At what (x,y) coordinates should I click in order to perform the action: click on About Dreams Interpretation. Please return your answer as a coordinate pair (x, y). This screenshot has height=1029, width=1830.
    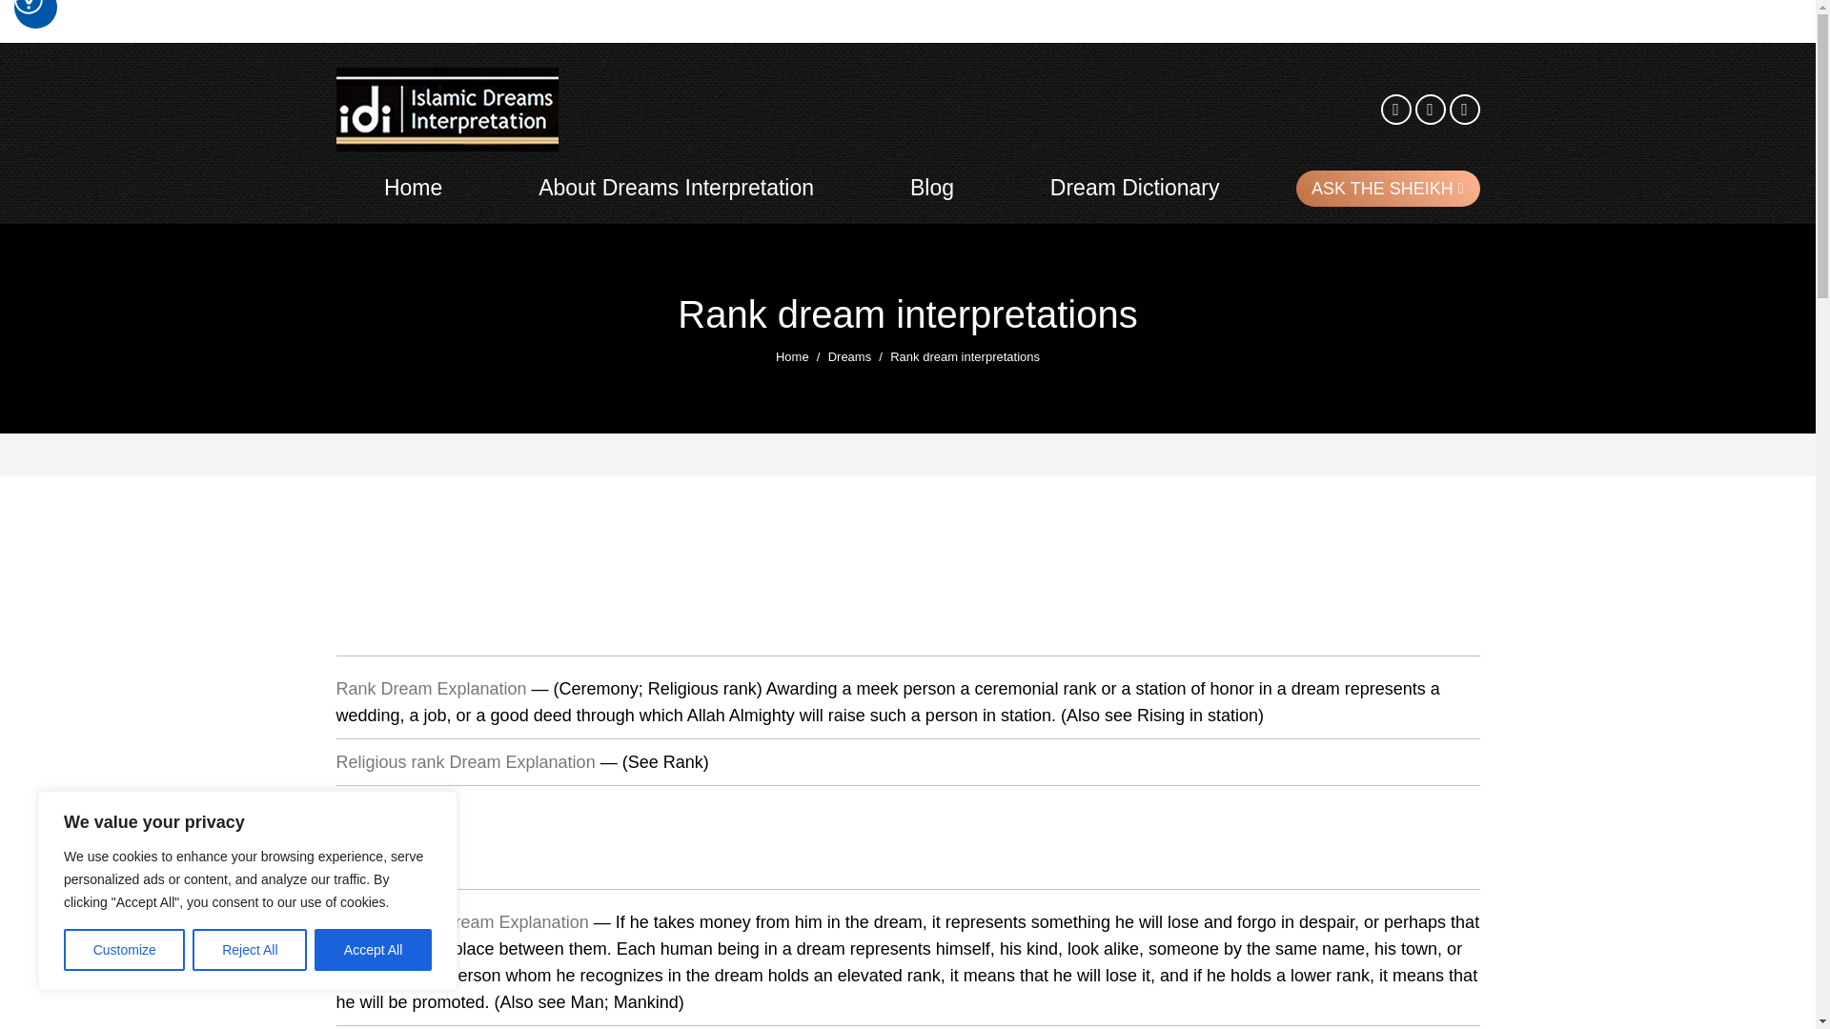
    Looking at the image, I should click on (676, 188).